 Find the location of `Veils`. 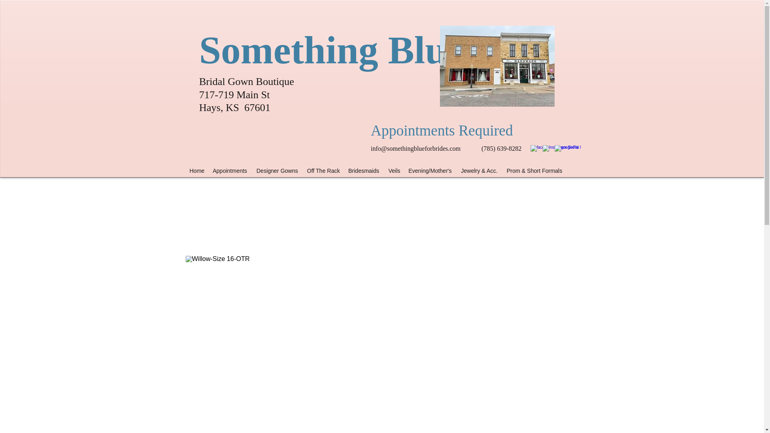

Veils is located at coordinates (394, 171).